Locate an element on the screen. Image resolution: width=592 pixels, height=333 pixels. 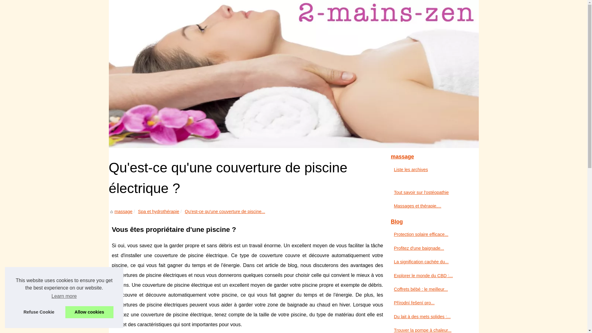
massage is located at coordinates (294, 74).